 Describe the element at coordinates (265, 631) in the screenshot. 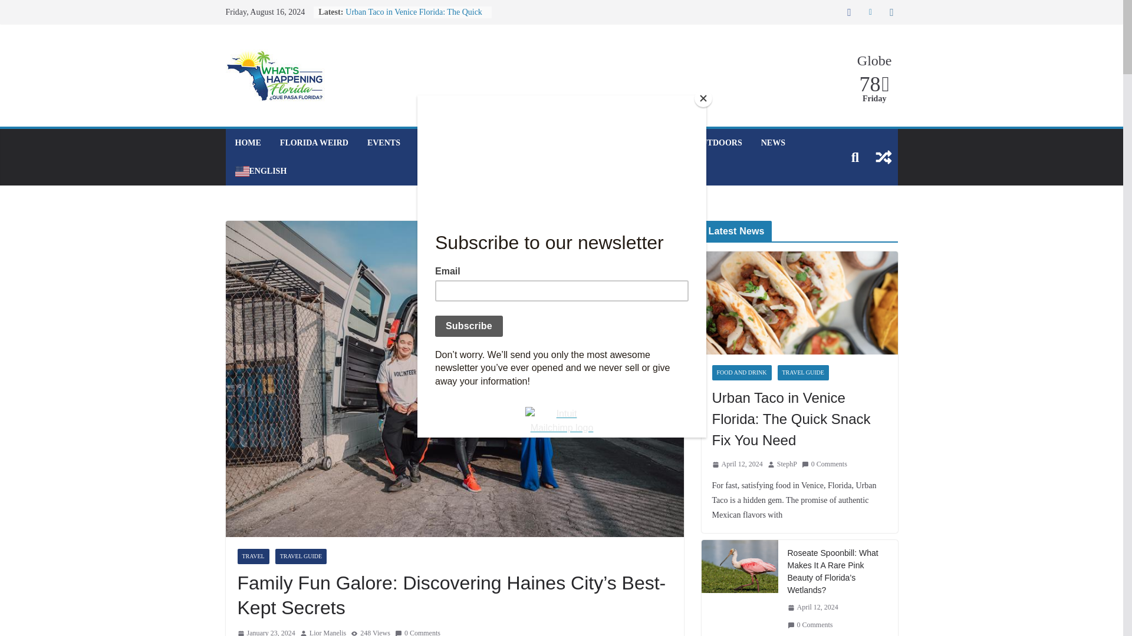

I see `1:00 pm` at that location.